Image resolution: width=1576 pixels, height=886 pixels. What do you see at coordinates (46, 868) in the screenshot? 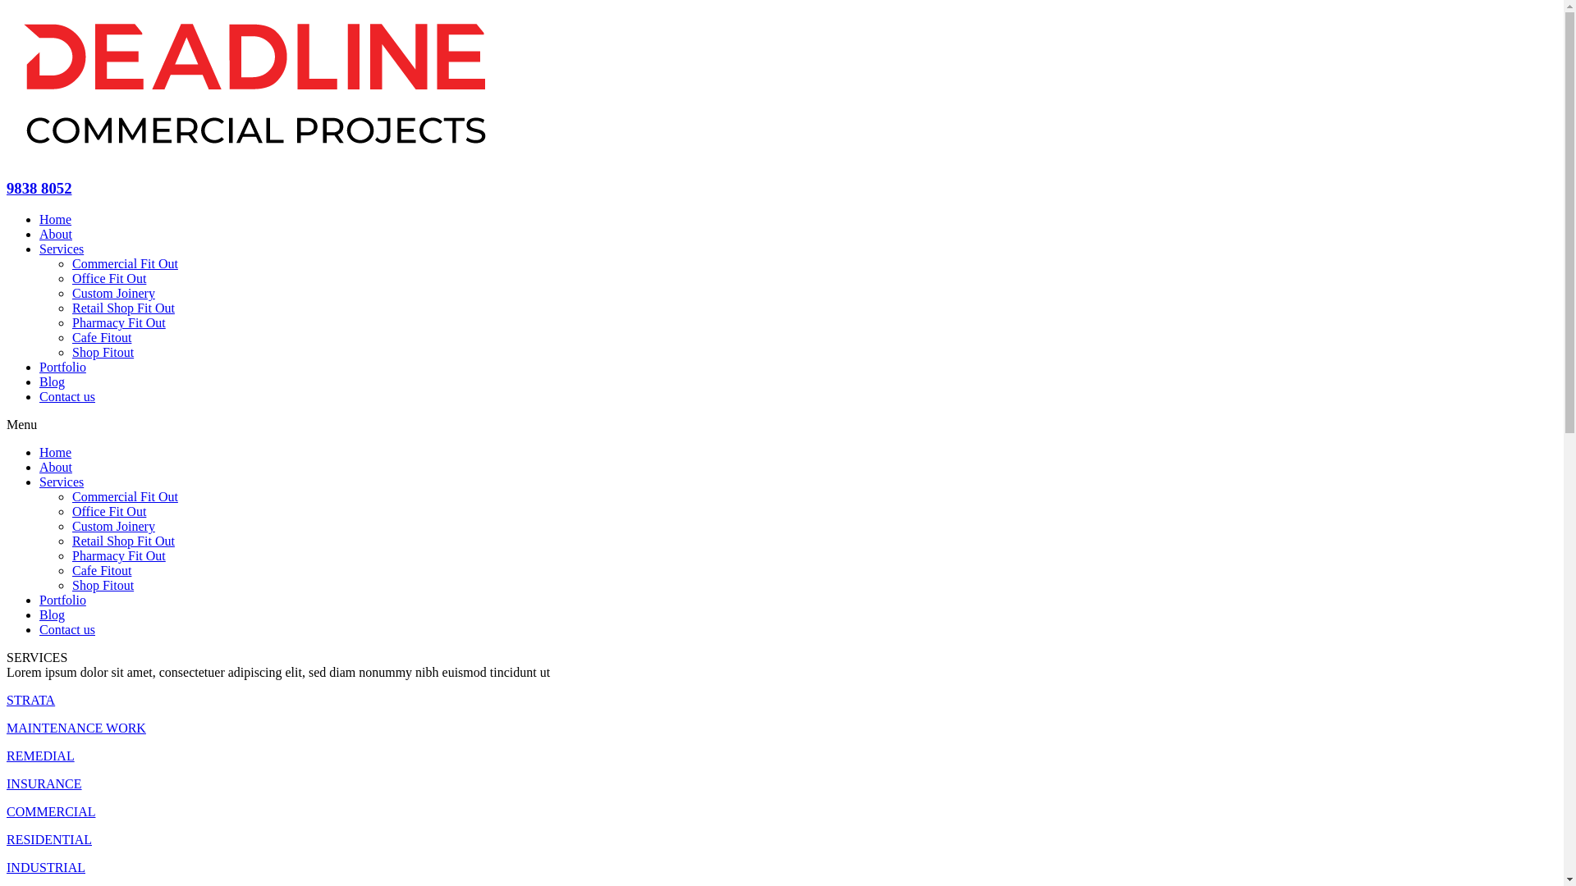
I see `INDUSTRIAL` at bounding box center [46, 868].